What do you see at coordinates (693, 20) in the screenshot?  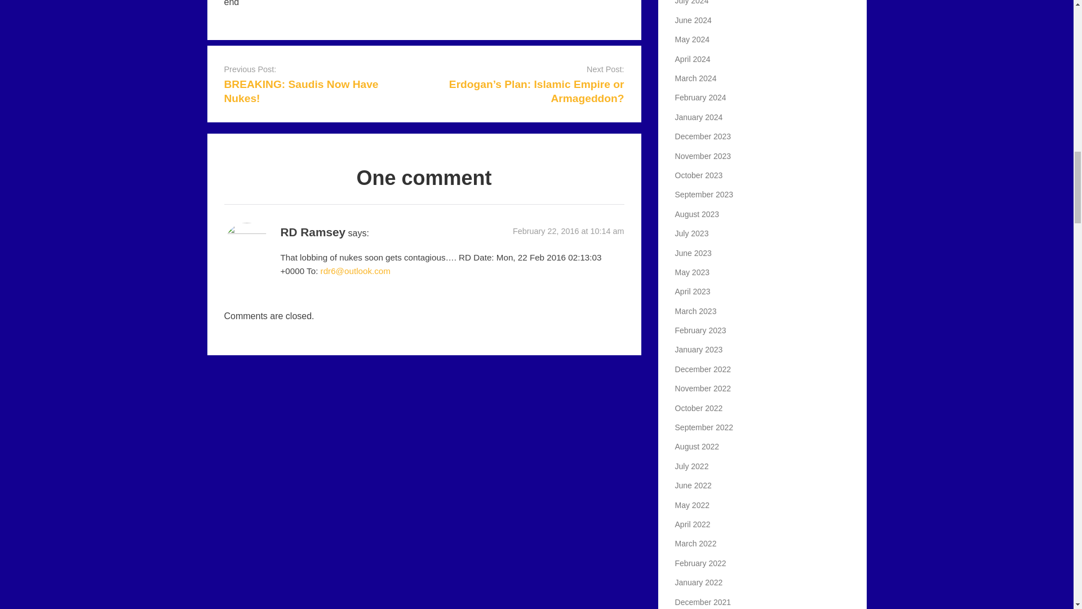 I see `June 2024` at bounding box center [693, 20].